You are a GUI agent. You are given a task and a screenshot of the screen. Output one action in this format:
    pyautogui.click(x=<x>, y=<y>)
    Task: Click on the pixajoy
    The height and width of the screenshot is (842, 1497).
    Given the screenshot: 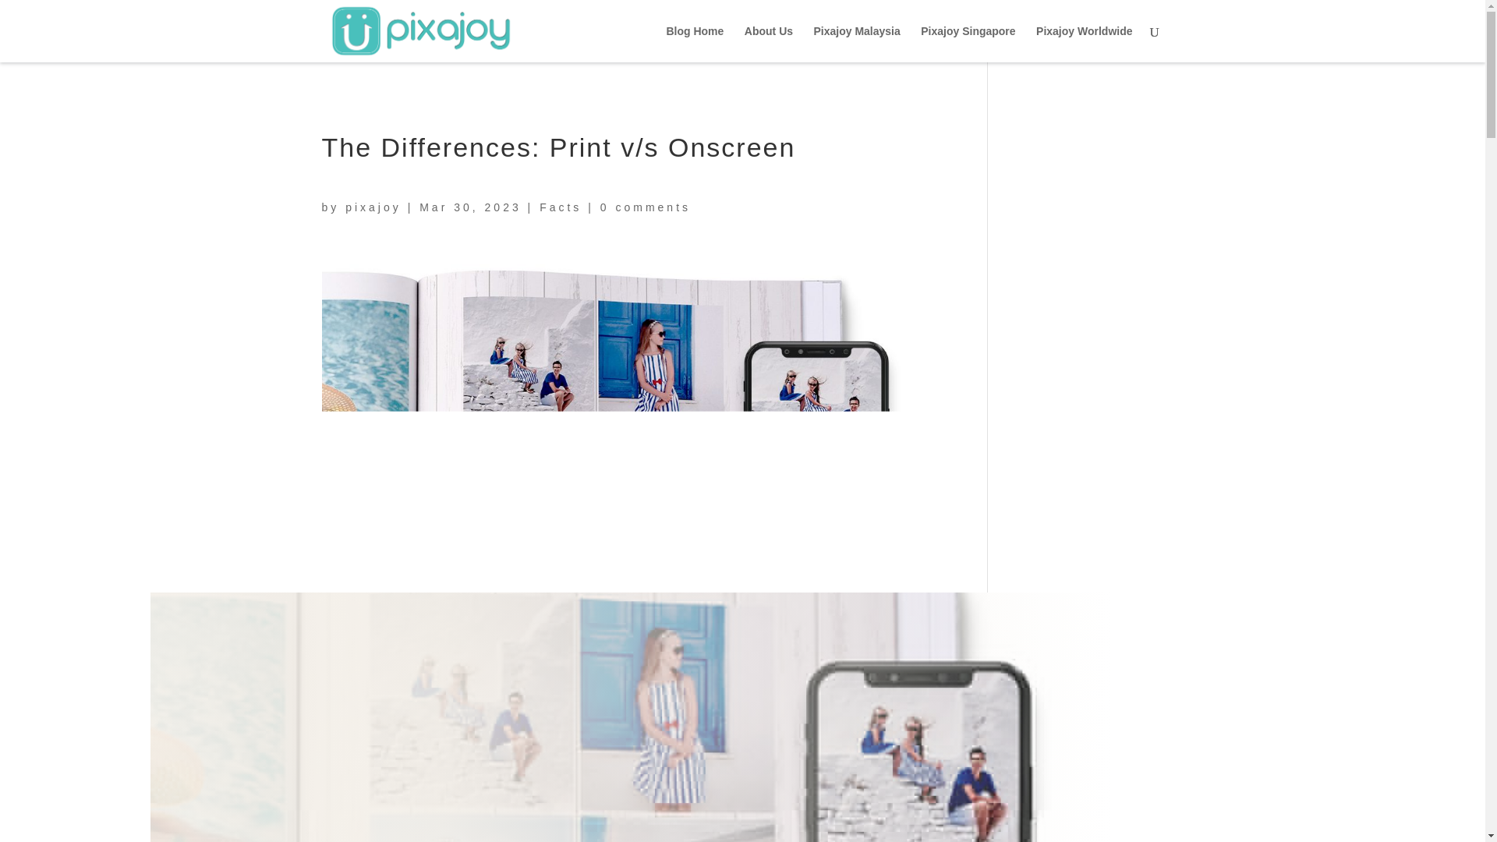 What is the action you would take?
    pyautogui.click(x=373, y=207)
    